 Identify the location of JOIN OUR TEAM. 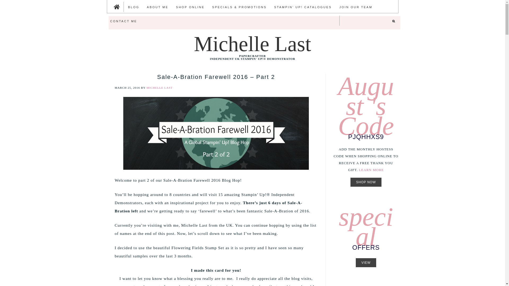
(356, 7).